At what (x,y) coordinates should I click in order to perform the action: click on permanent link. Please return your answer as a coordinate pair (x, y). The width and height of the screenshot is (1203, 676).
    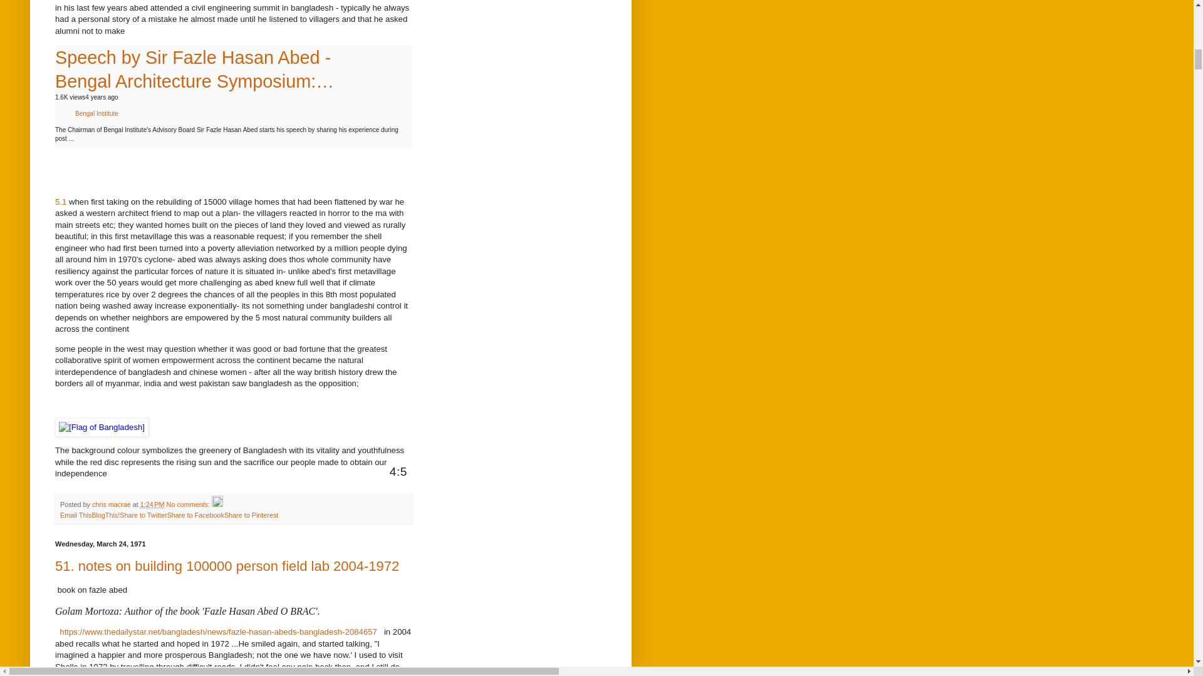
    Looking at the image, I should click on (153, 504).